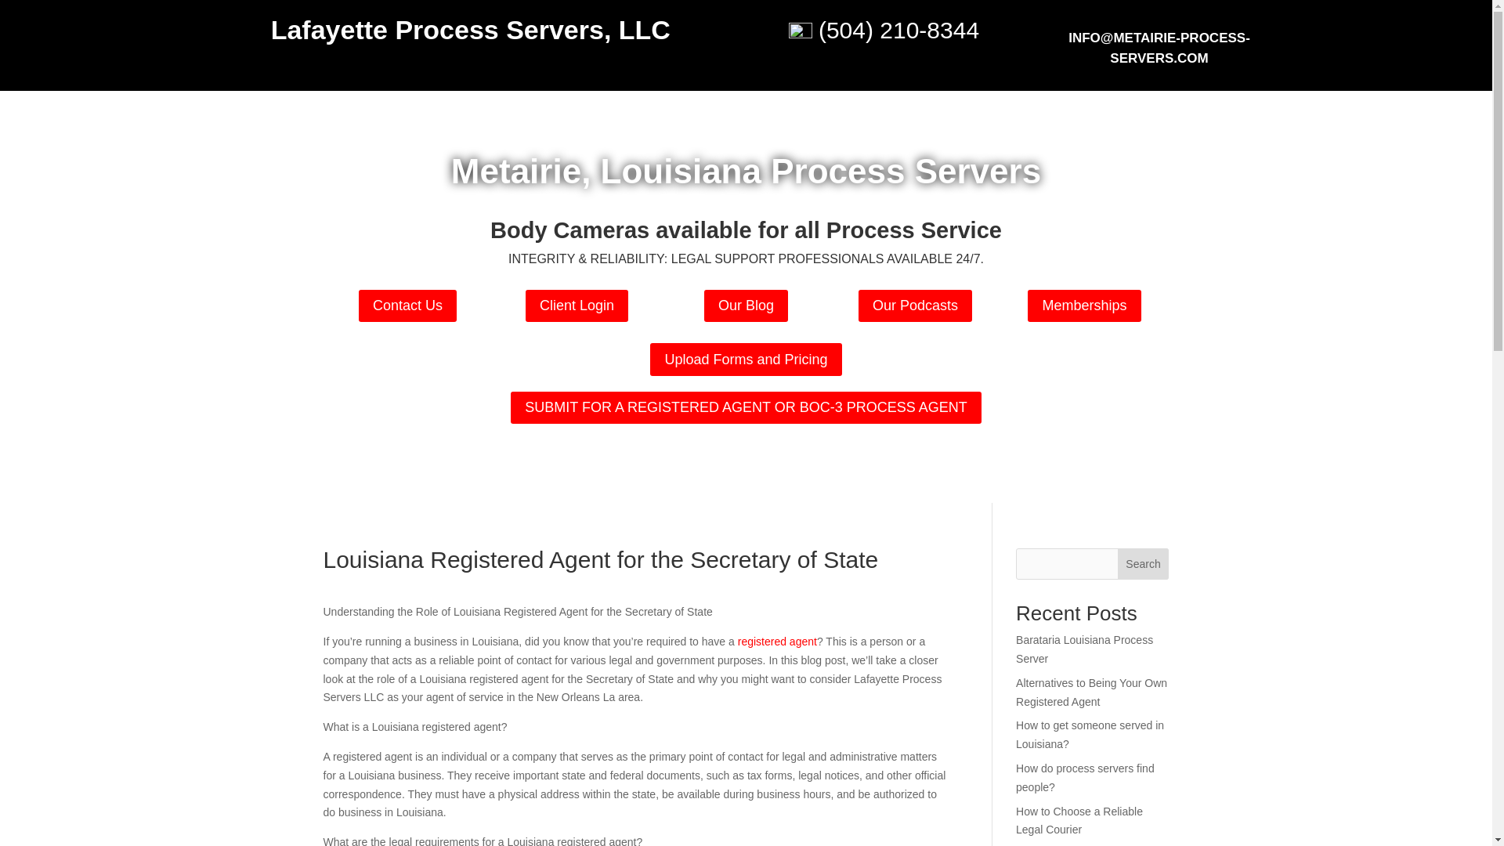 This screenshot has width=1504, height=846. What do you see at coordinates (1144, 563) in the screenshot?
I see `Search` at bounding box center [1144, 563].